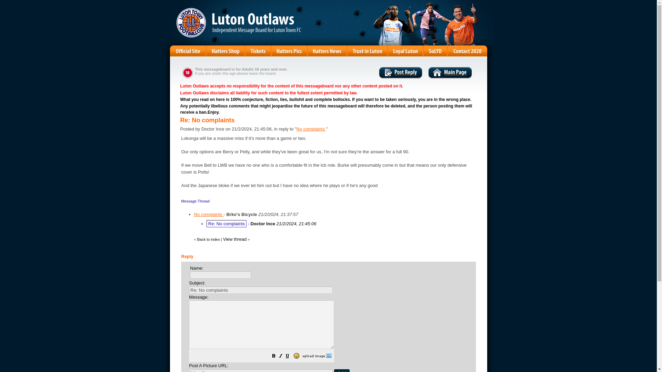 This screenshot has width=662, height=372. Describe the element at coordinates (208, 239) in the screenshot. I see `Back to index` at that location.